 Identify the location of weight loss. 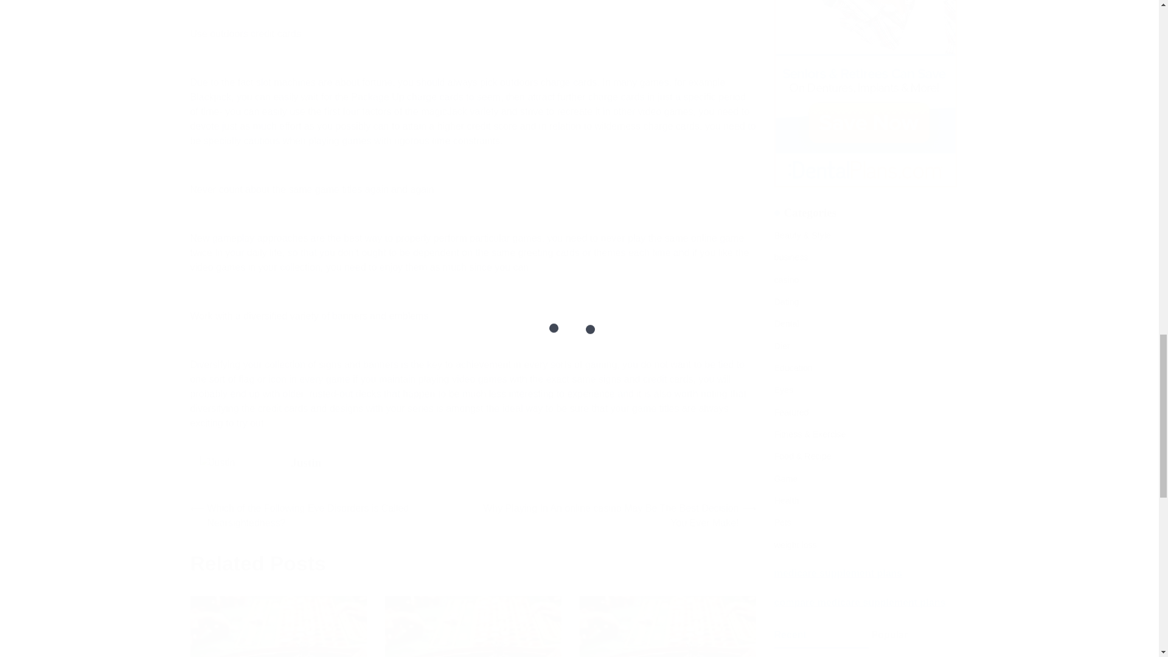
(794, 45).